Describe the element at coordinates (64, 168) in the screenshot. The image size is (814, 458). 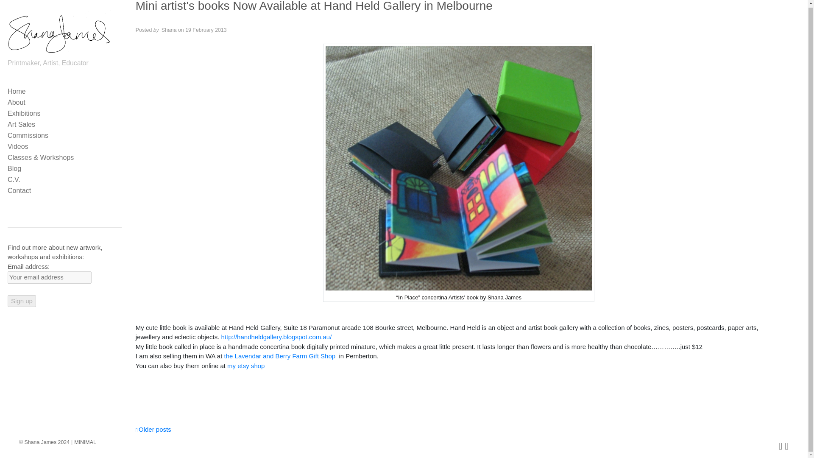
I see `Blog` at that location.